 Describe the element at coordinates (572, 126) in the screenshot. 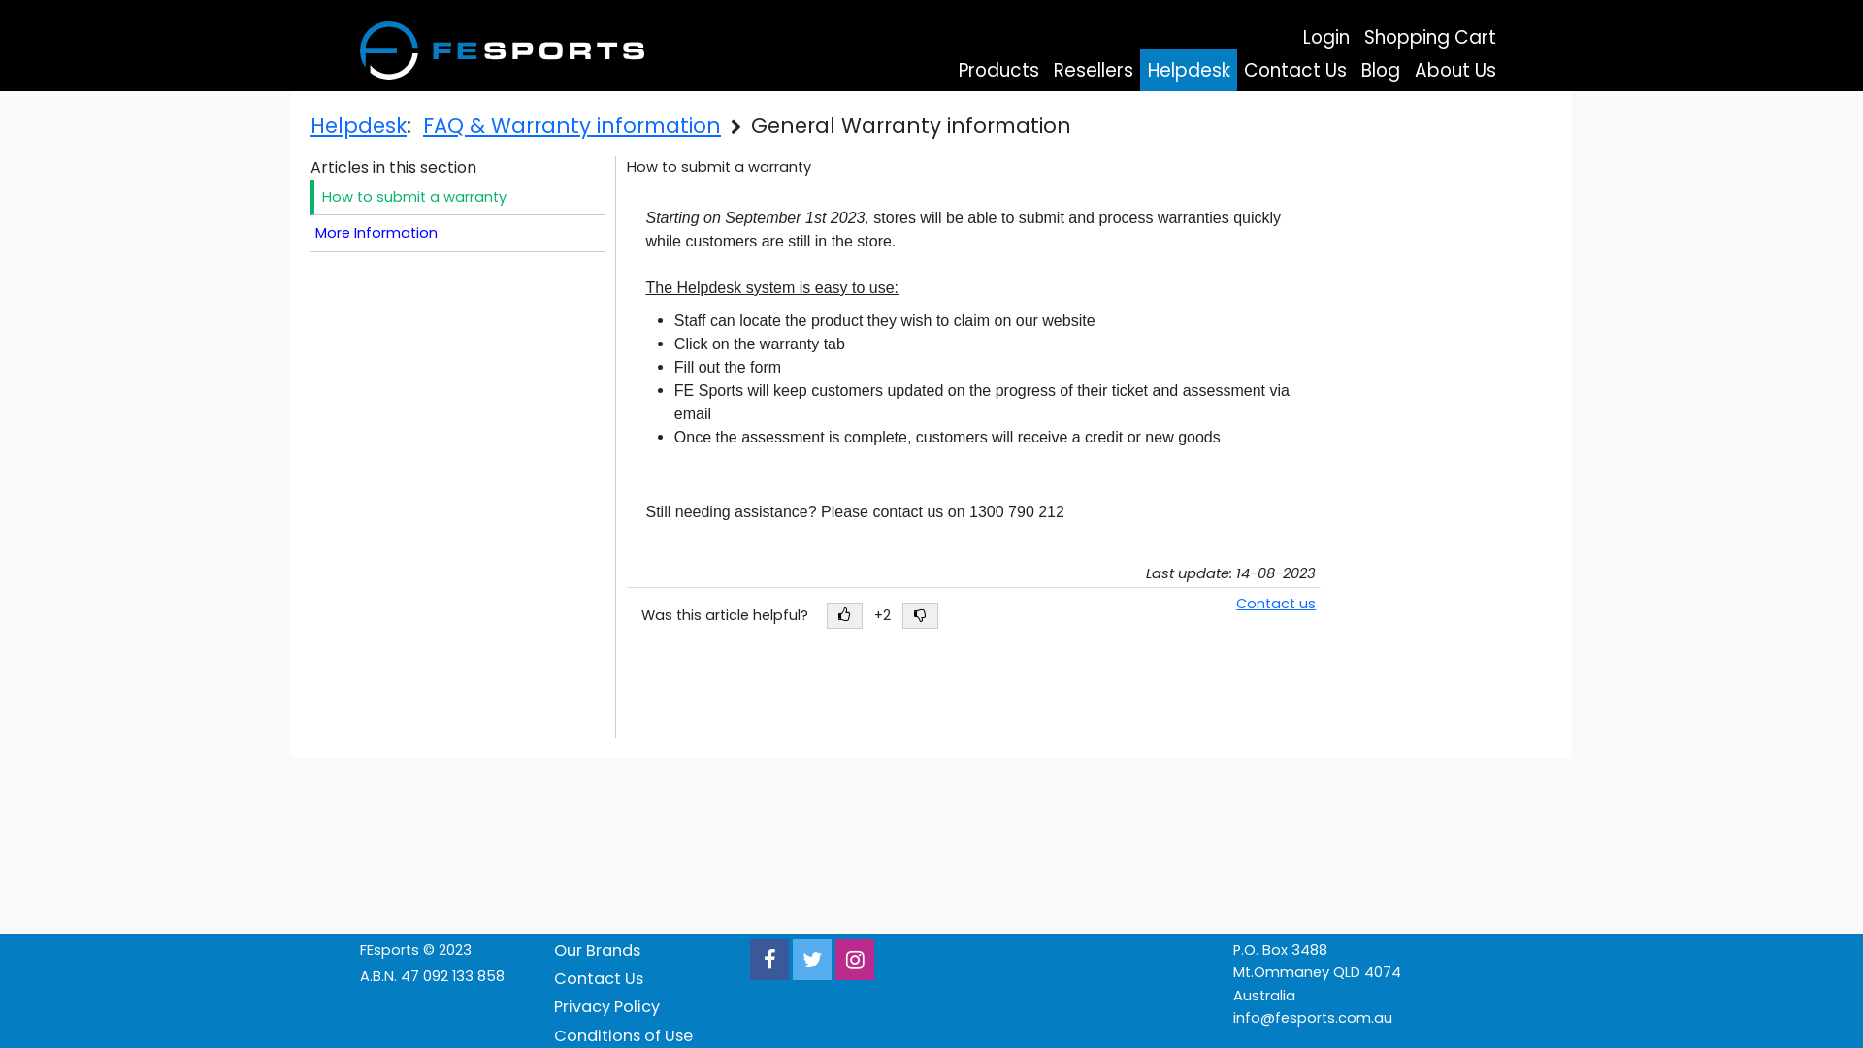

I see `FAQ & Warranty information` at that location.